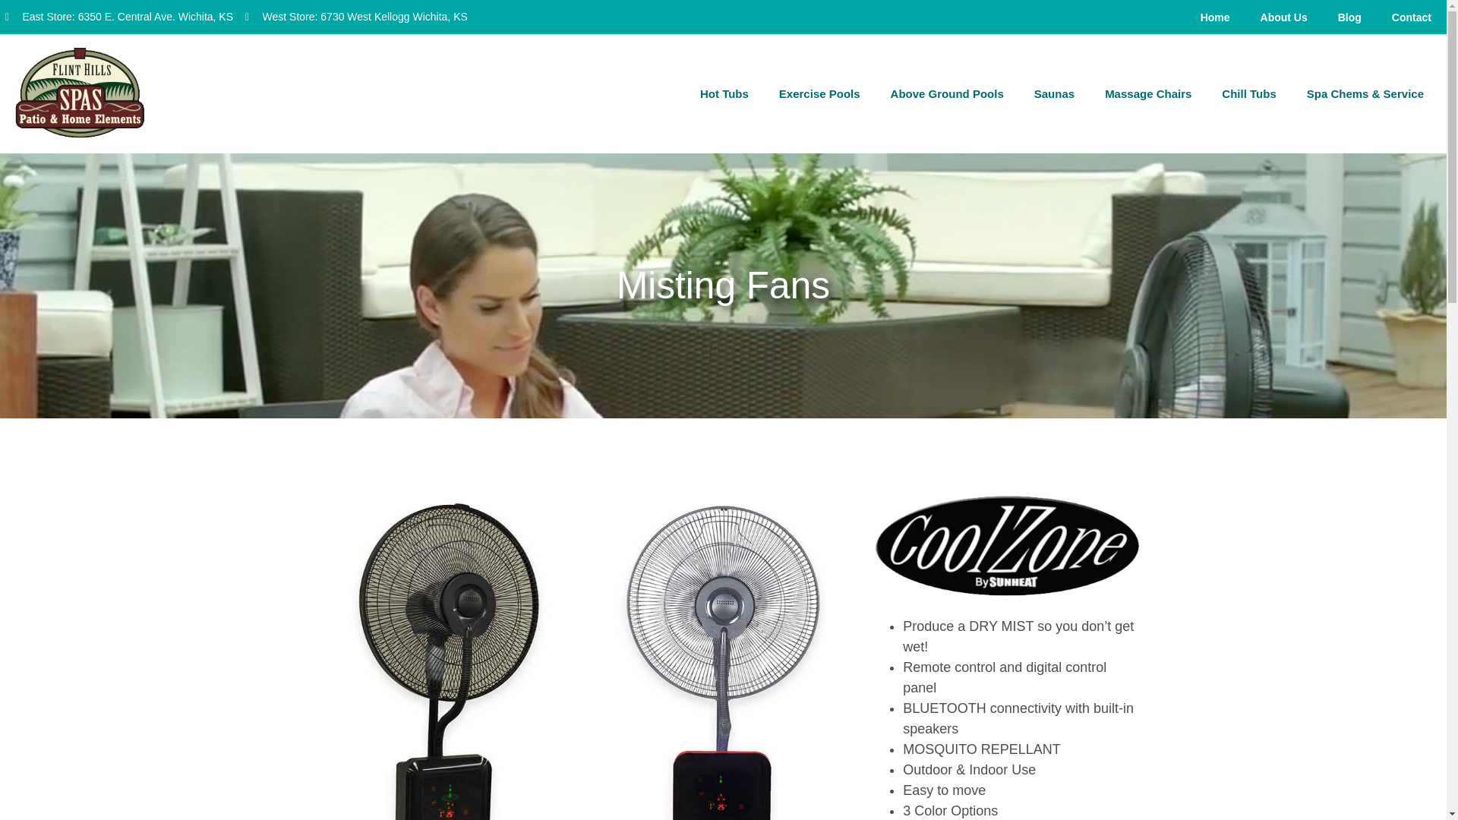 The image size is (1458, 820). I want to click on About Us, so click(1283, 17).